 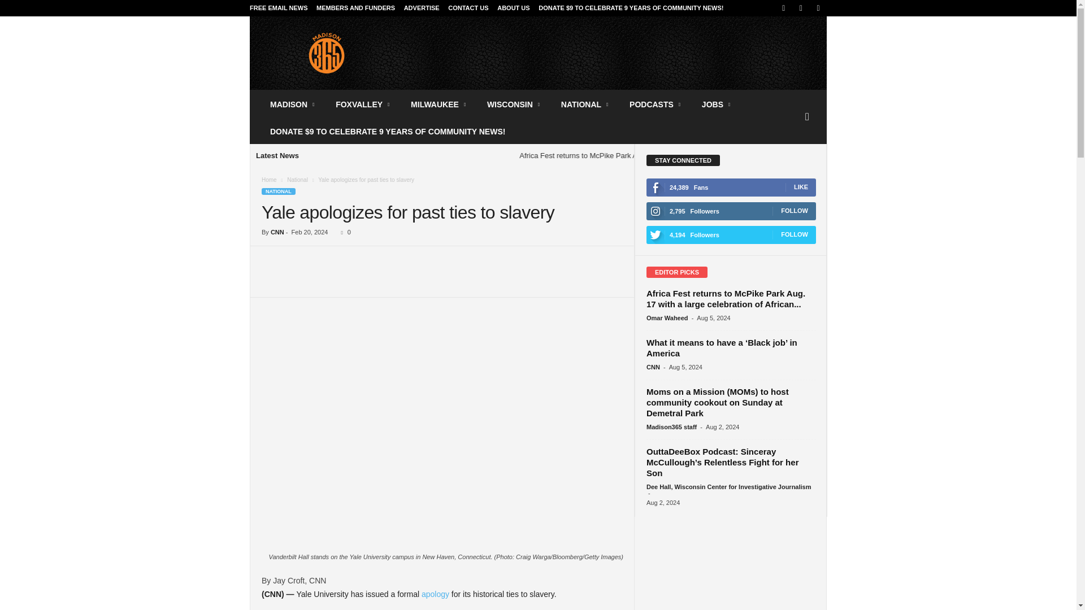 What do you see at coordinates (468, 8) in the screenshot?
I see `CONTACT US` at bounding box center [468, 8].